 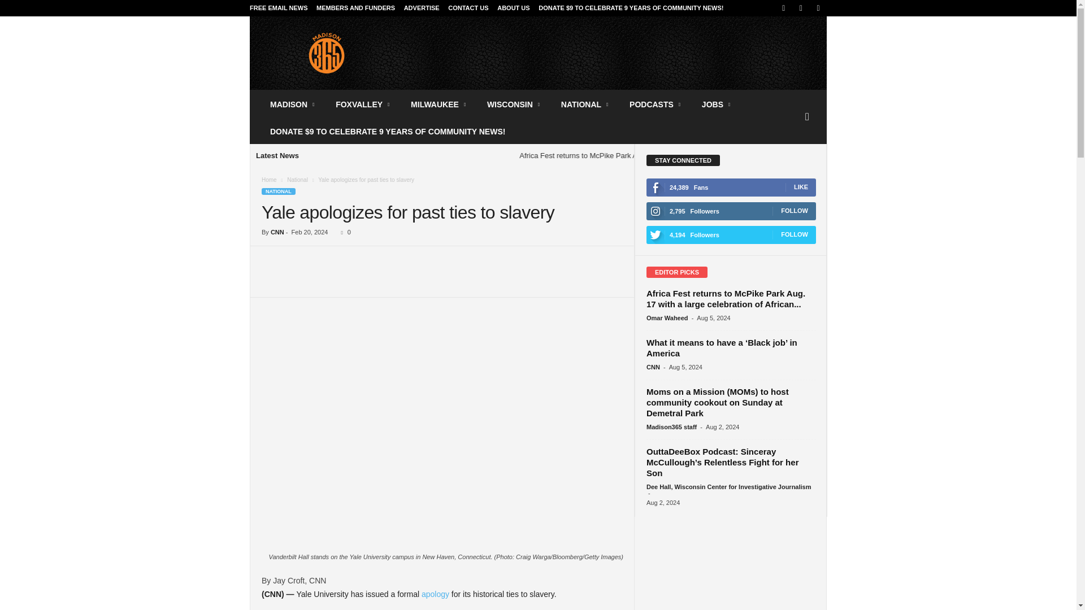 What do you see at coordinates (468, 8) in the screenshot?
I see `CONTACT US` at bounding box center [468, 8].